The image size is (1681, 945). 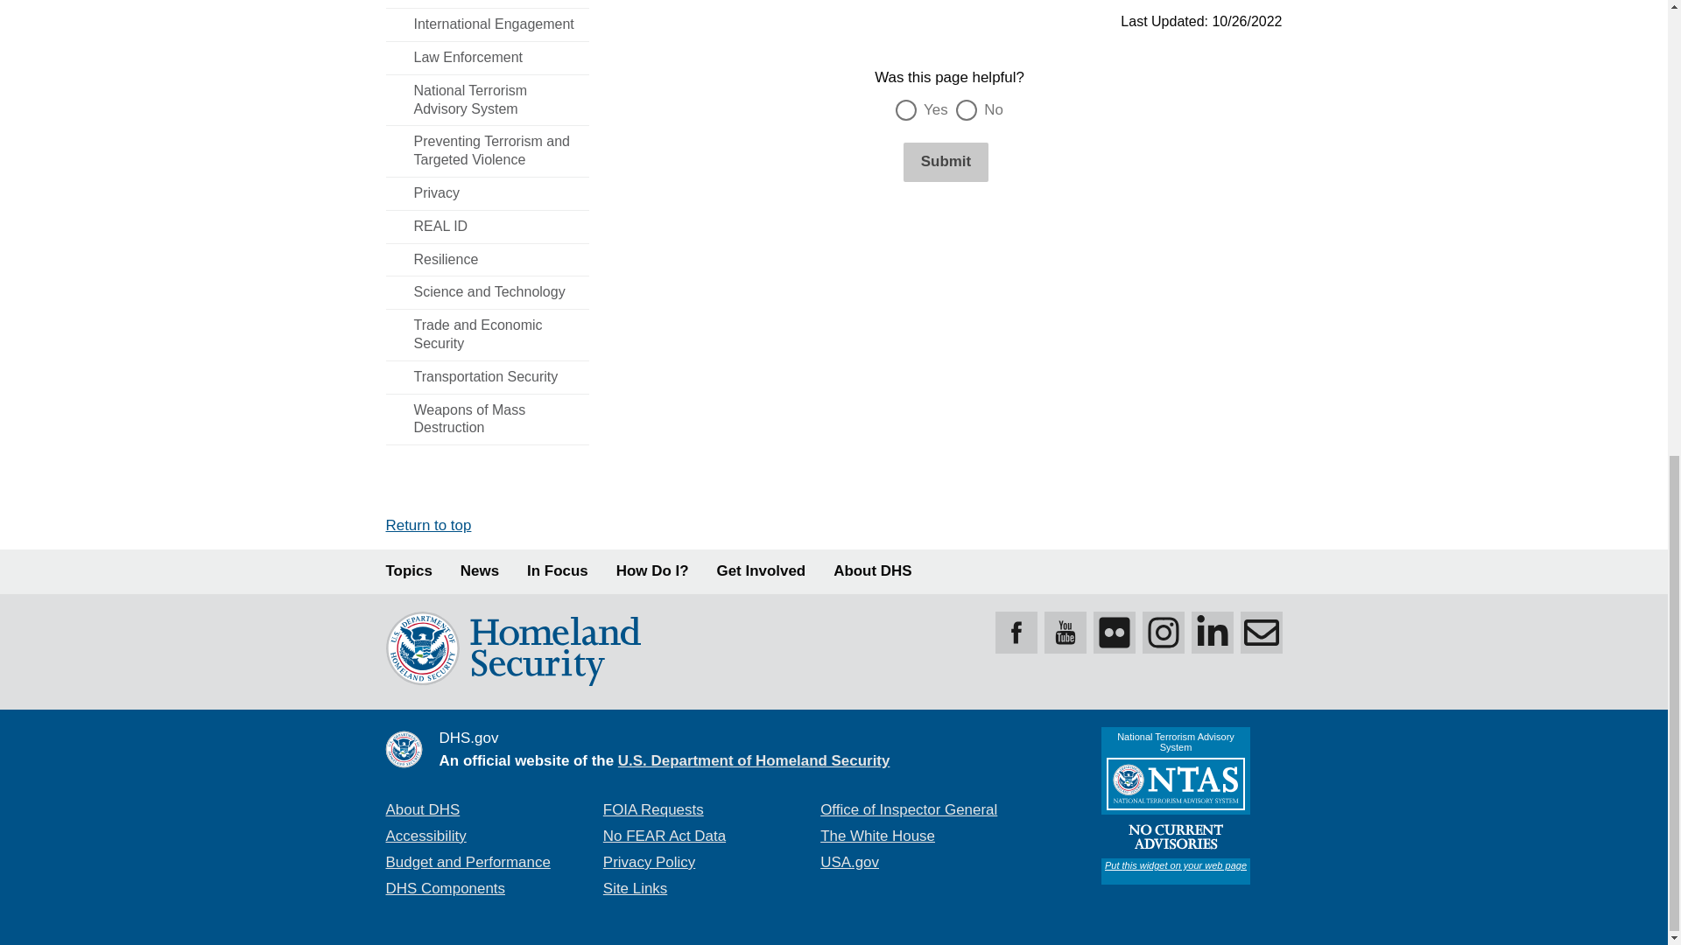 What do you see at coordinates (487, 193) in the screenshot?
I see `Privacy` at bounding box center [487, 193].